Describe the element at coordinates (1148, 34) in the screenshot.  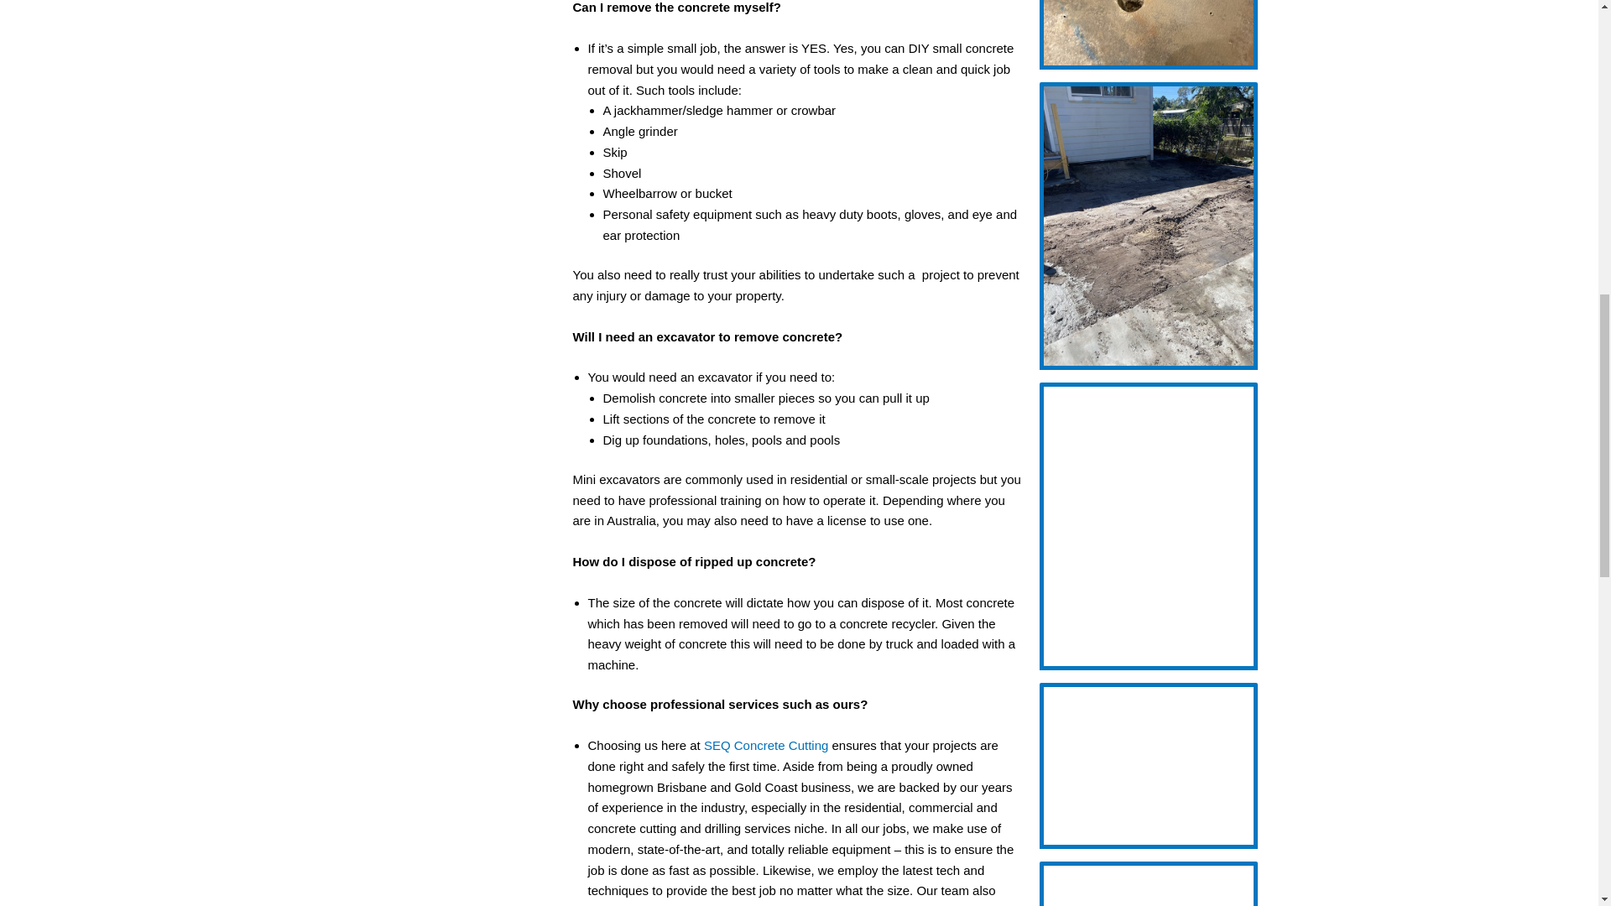
I see `Cost to remove concrete in Brisbane and the Gold Coast` at that location.